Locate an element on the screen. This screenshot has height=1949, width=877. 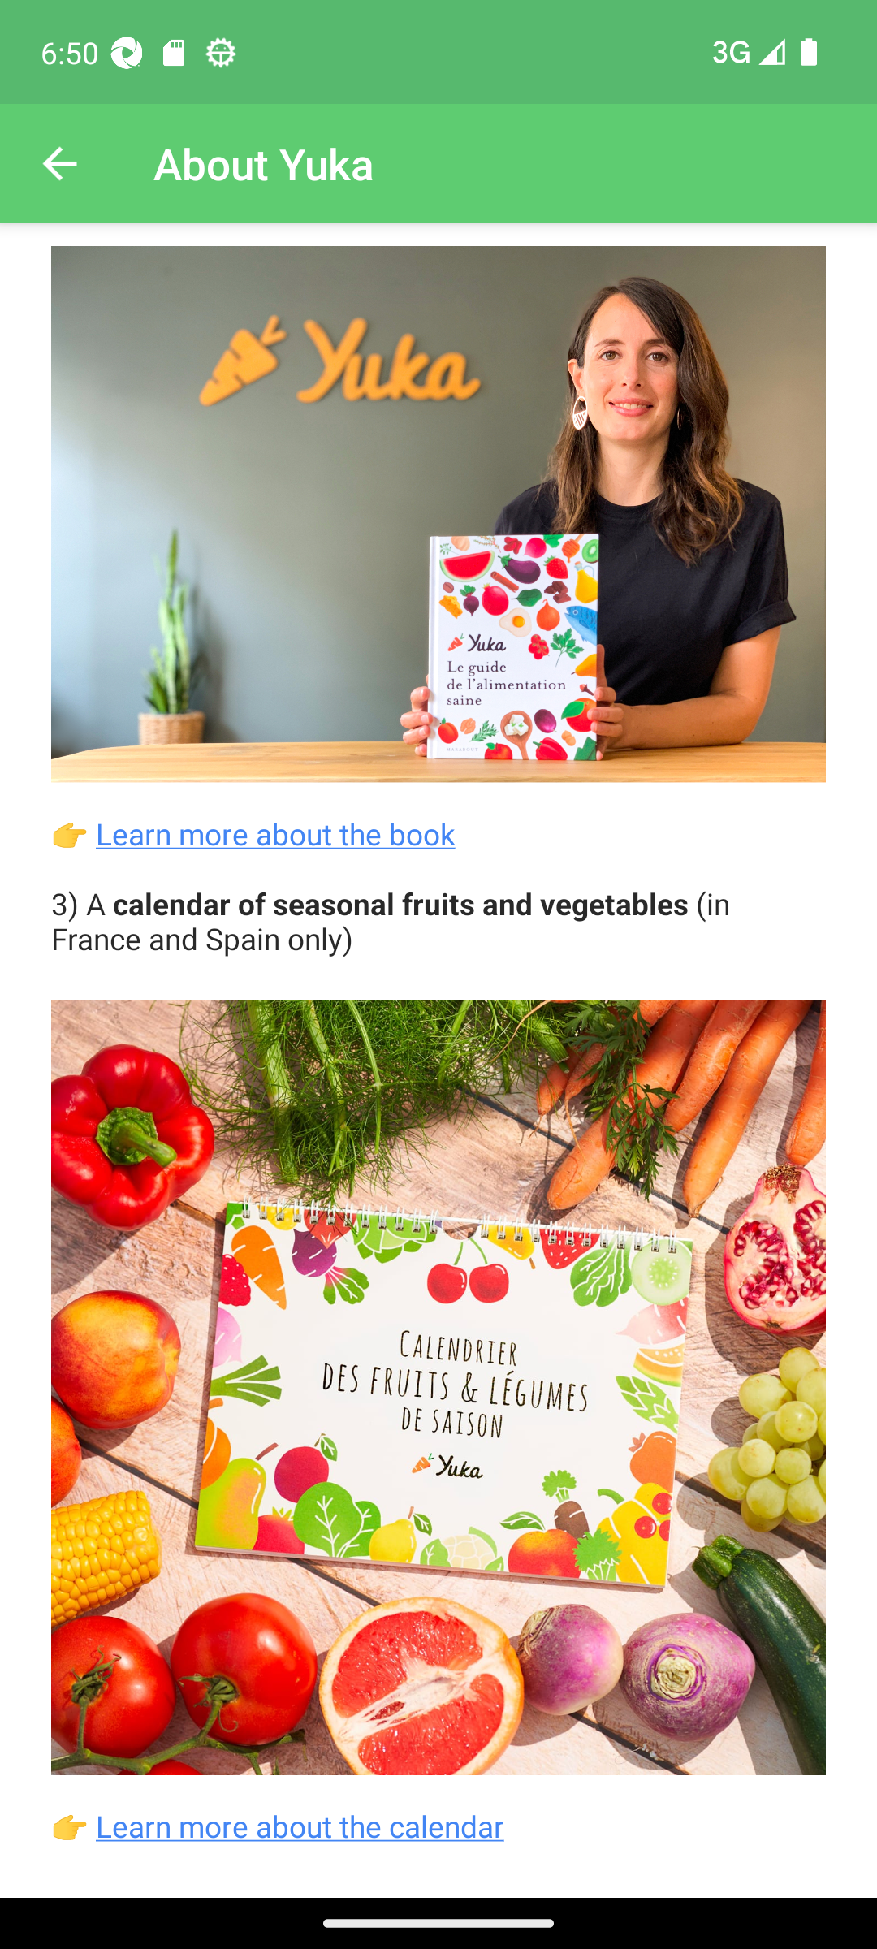
Navigate up is located at coordinates (59, 164).